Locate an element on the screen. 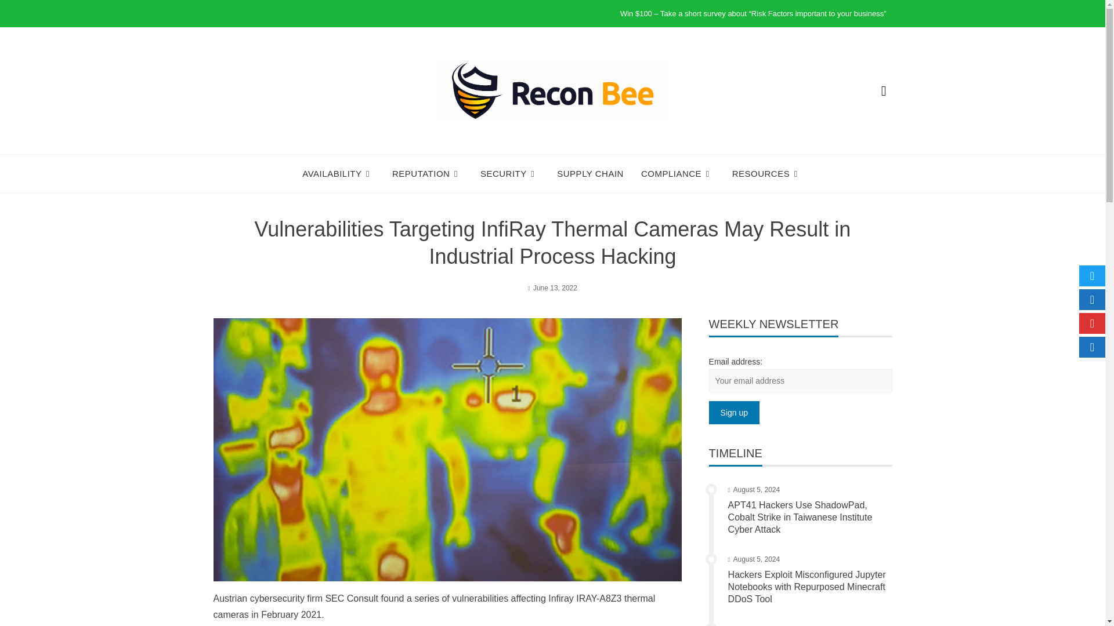 Image resolution: width=1114 pixels, height=626 pixels. REPUTATION is located at coordinates (427, 174).